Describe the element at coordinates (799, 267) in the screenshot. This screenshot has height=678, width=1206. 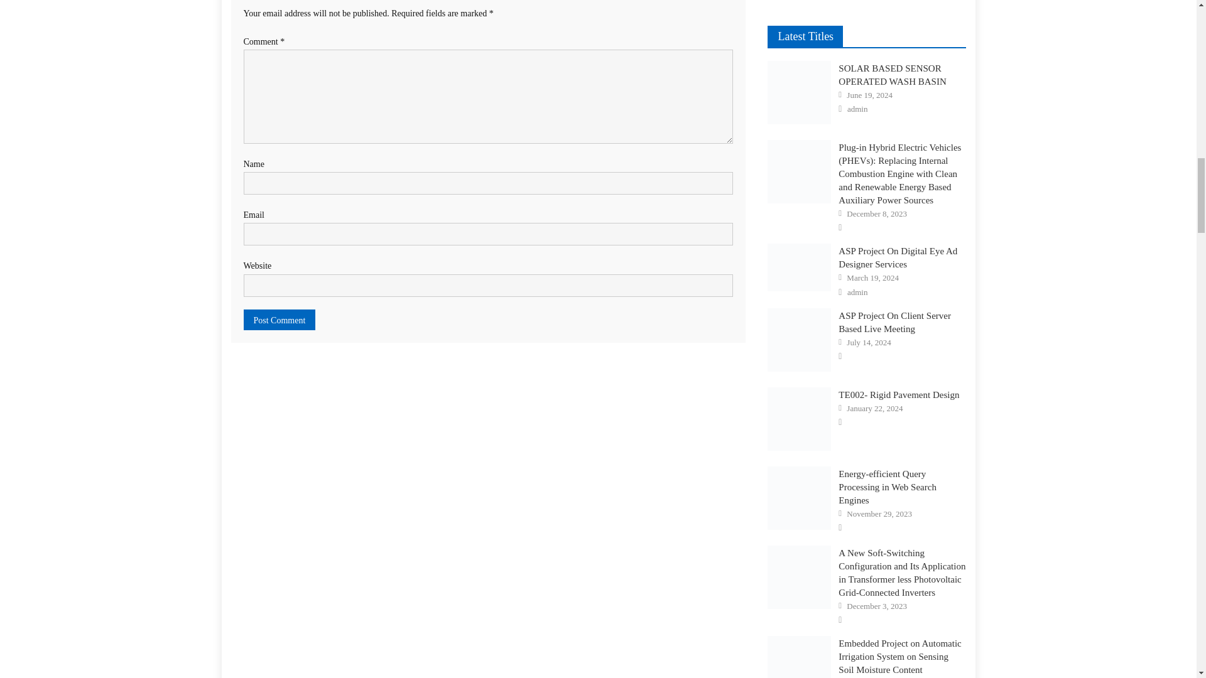
I see `ASP Project On Digital Eye Ad Designer Services` at that location.